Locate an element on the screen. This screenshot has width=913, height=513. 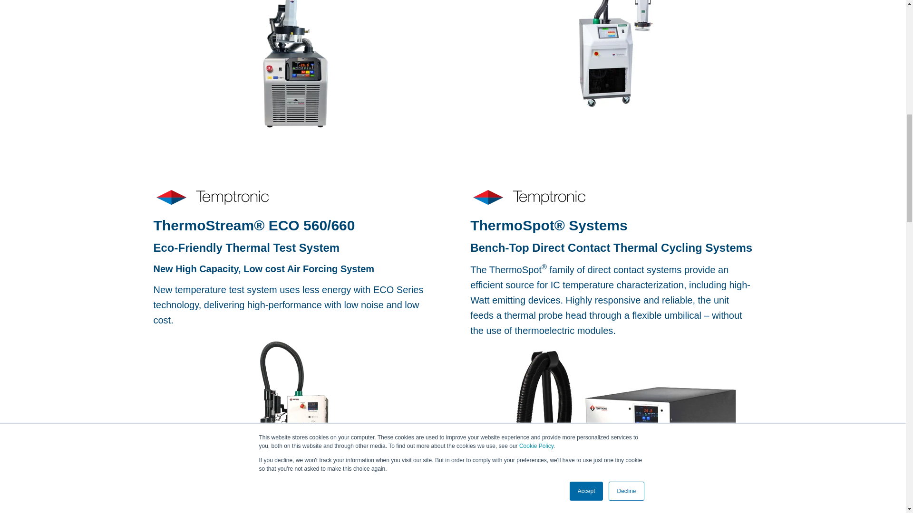
ECO ThermoStream is located at coordinates (611, 57).